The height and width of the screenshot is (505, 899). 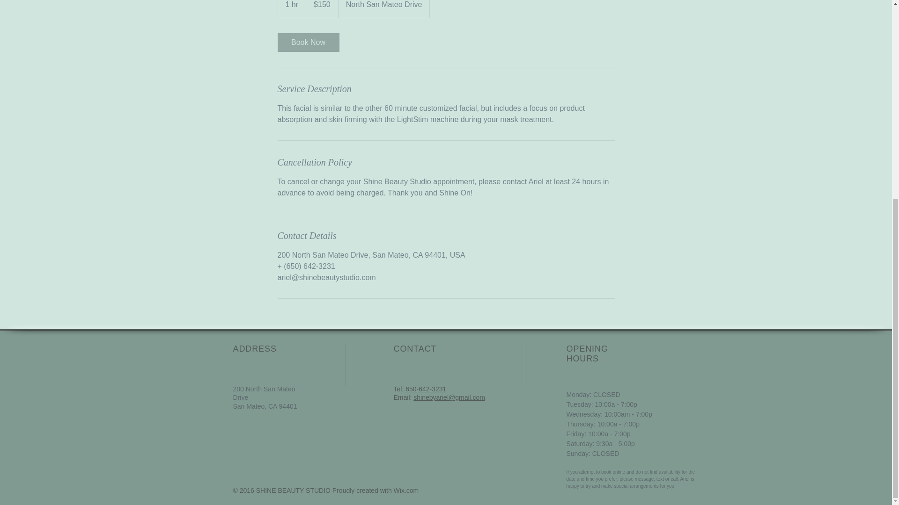 I want to click on Wix.com, so click(x=406, y=491).